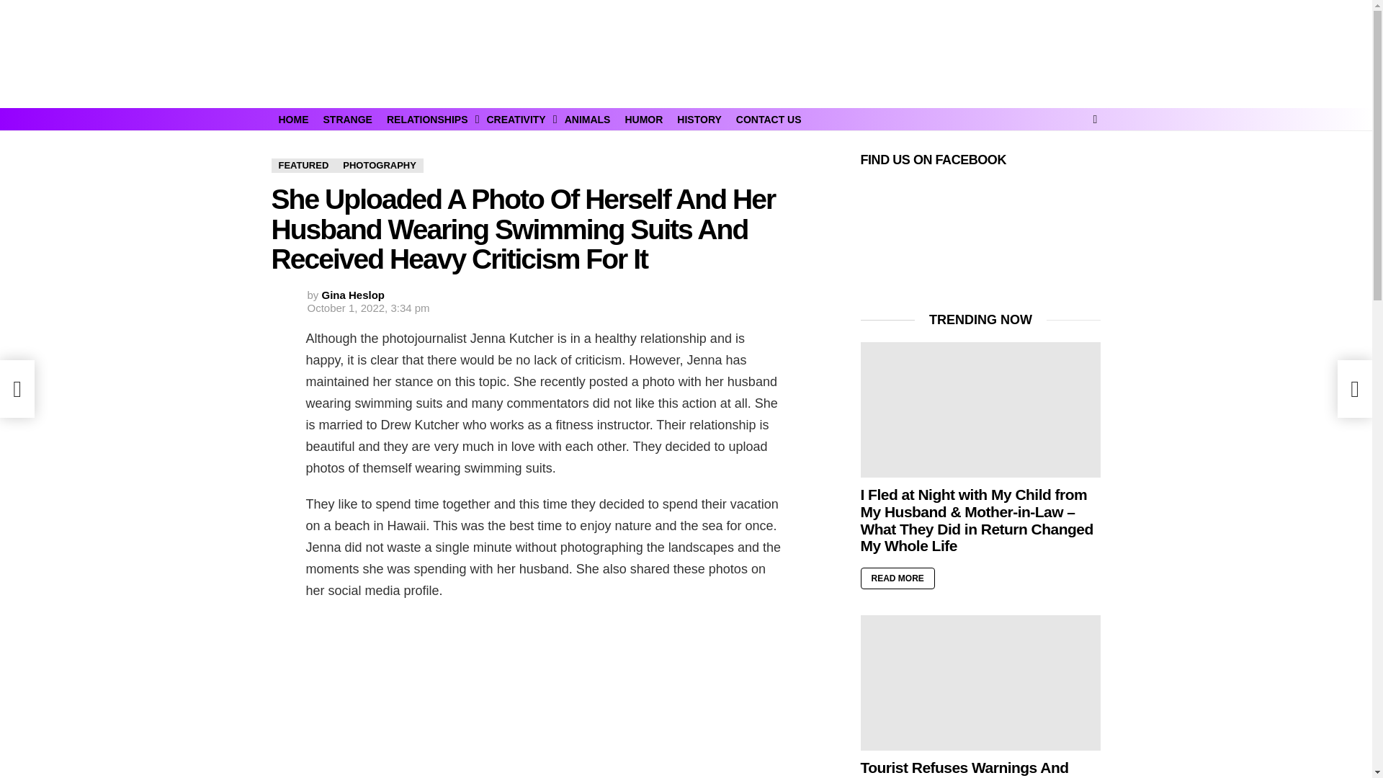 The width and height of the screenshot is (1383, 778). What do you see at coordinates (699, 120) in the screenshot?
I see `HISTORY` at bounding box center [699, 120].